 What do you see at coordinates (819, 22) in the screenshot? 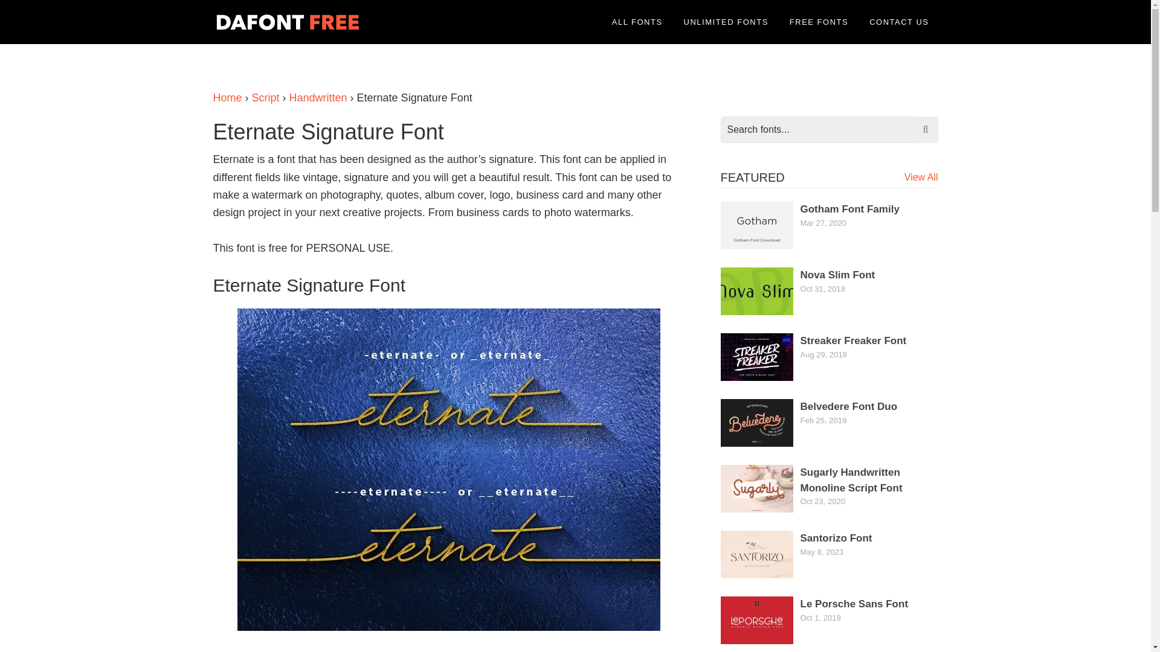
I see `FREE FONTS` at bounding box center [819, 22].